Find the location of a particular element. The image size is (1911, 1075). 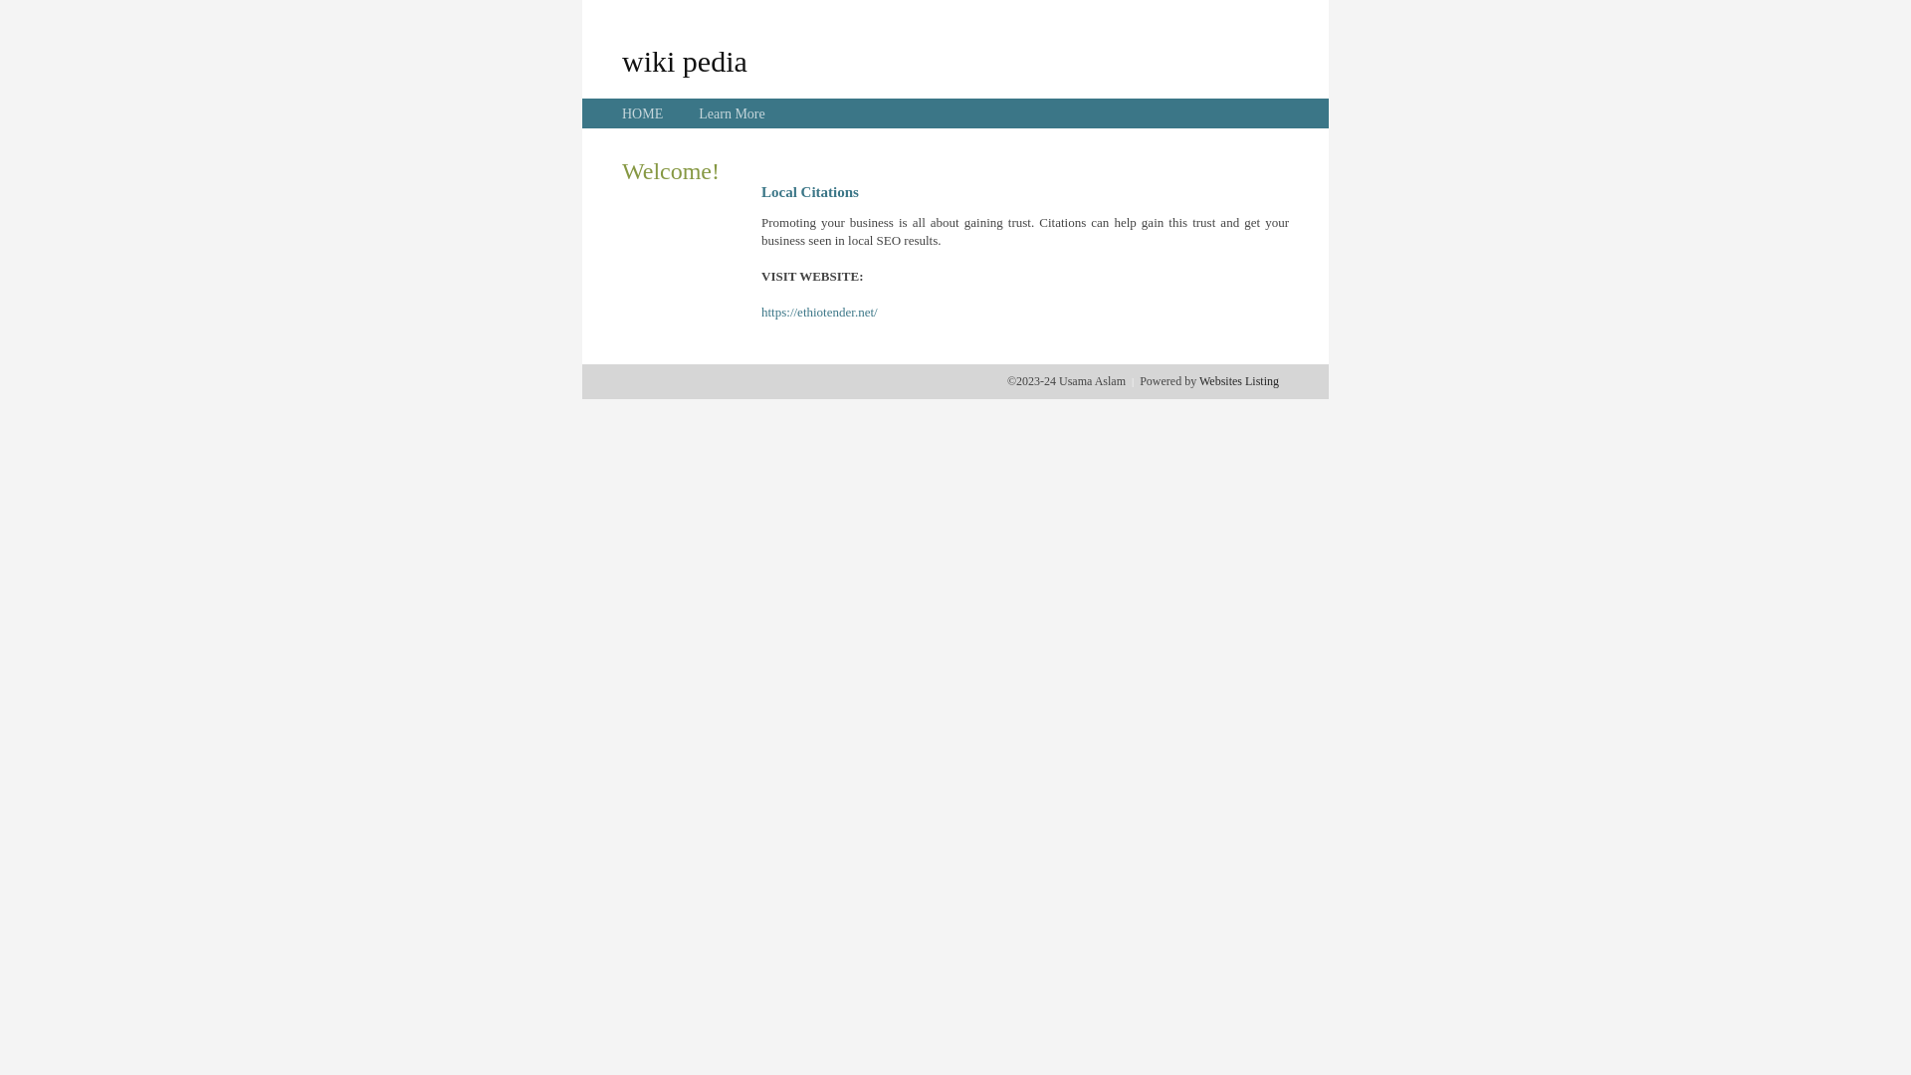

wiki pedia is located at coordinates (685, 61).